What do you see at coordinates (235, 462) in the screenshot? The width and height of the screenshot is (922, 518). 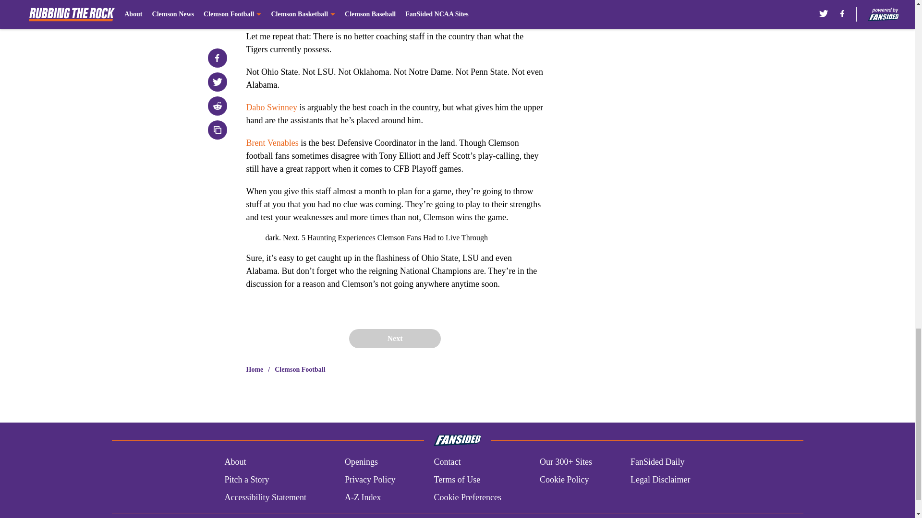 I see `About` at bounding box center [235, 462].